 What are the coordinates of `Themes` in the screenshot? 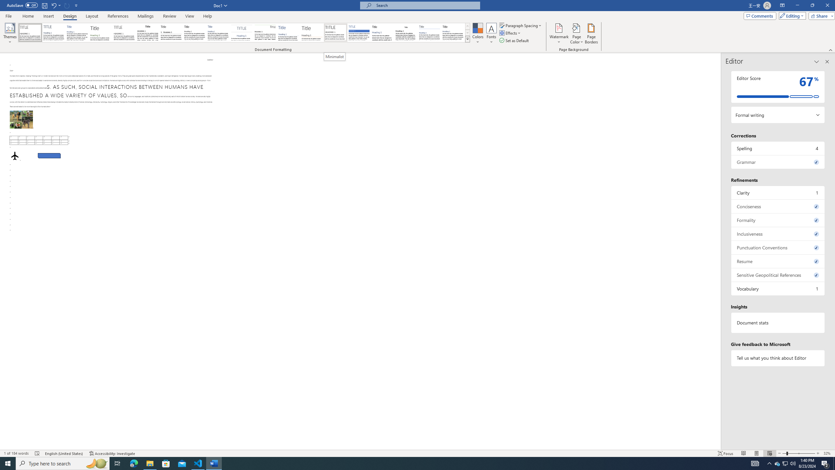 It's located at (10, 34).